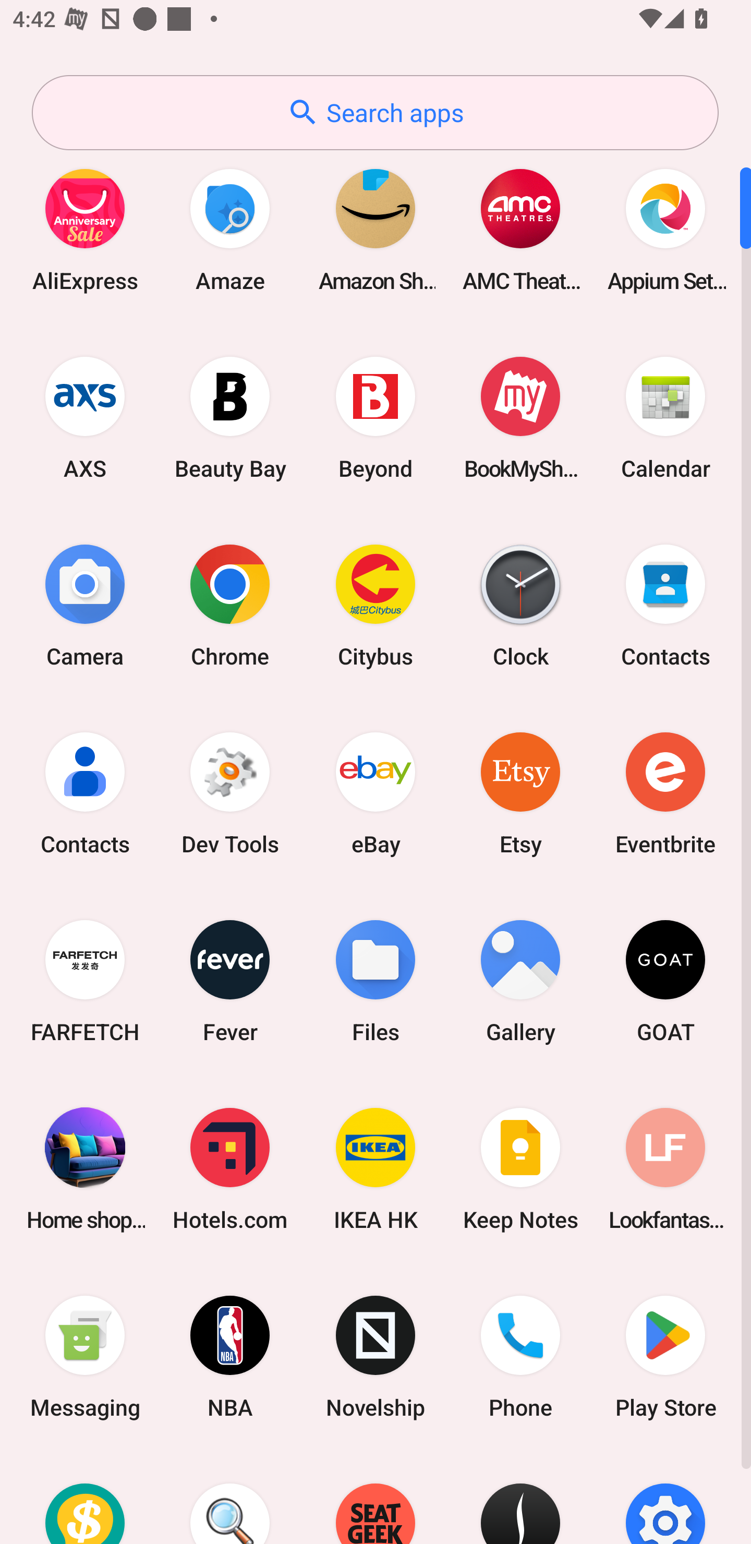 This screenshot has width=751, height=1544. Describe the element at coordinates (375, 1357) in the screenshot. I see `Novelship` at that location.